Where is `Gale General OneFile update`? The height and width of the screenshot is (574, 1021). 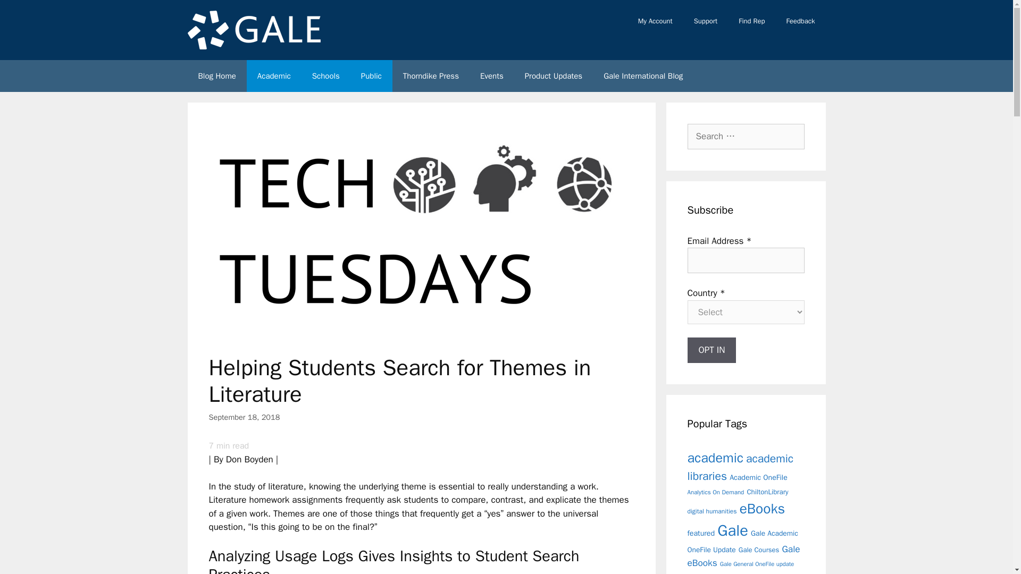
Gale General OneFile update is located at coordinates (757, 564).